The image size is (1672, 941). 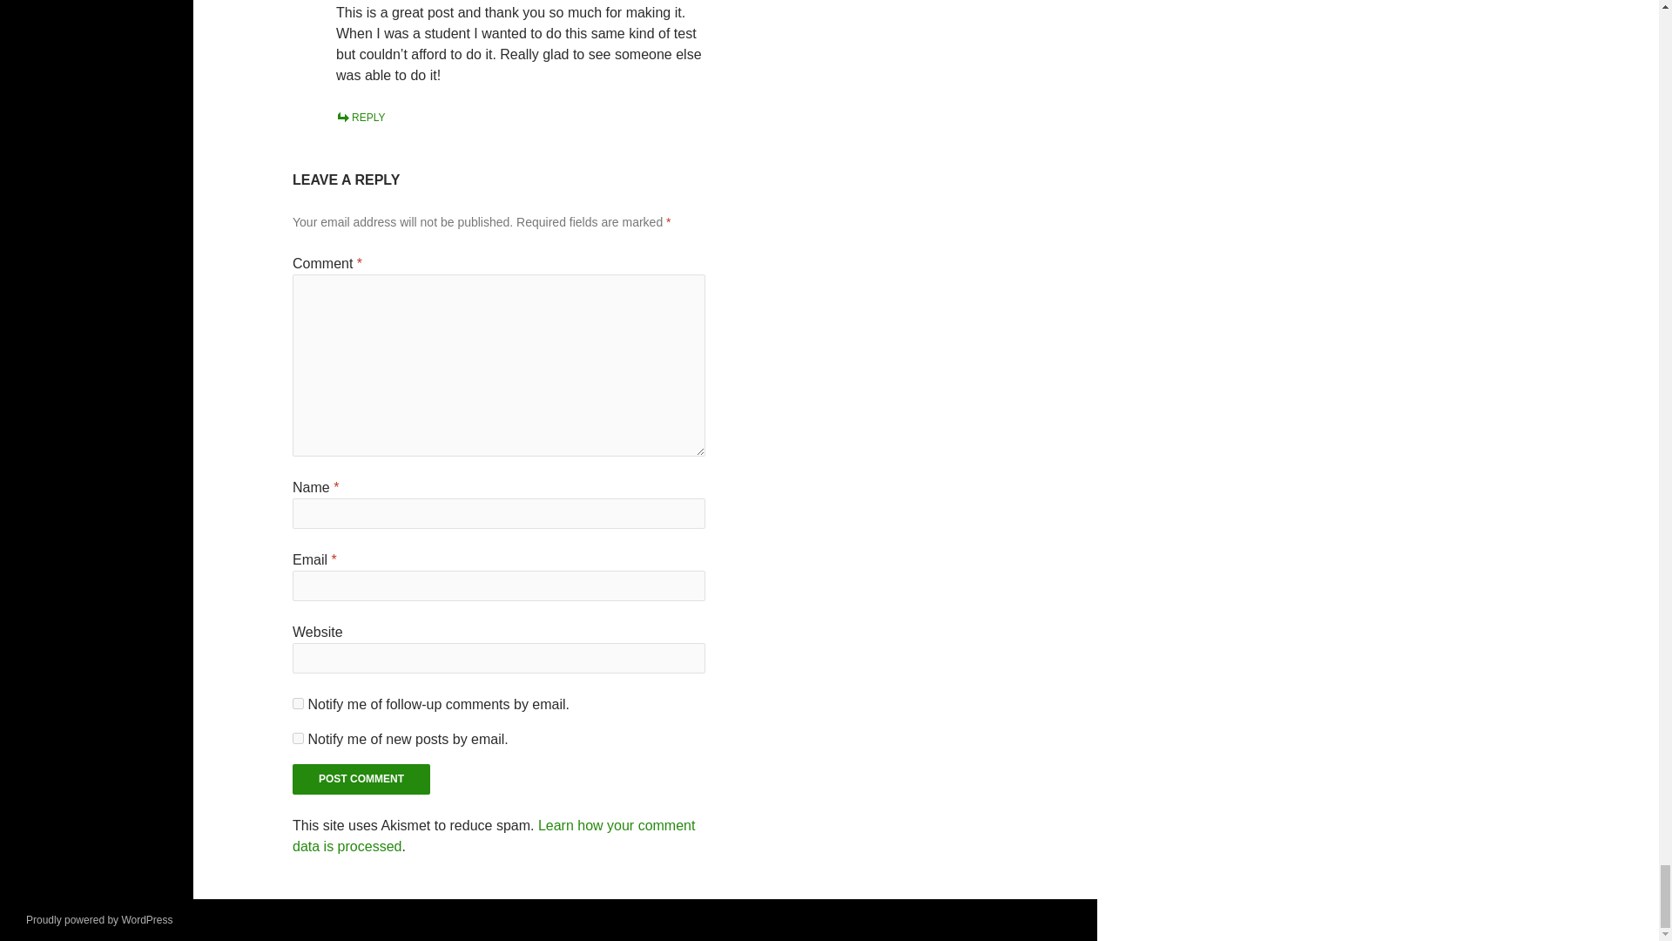 I want to click on subscribe, so click(x=298, y=739).